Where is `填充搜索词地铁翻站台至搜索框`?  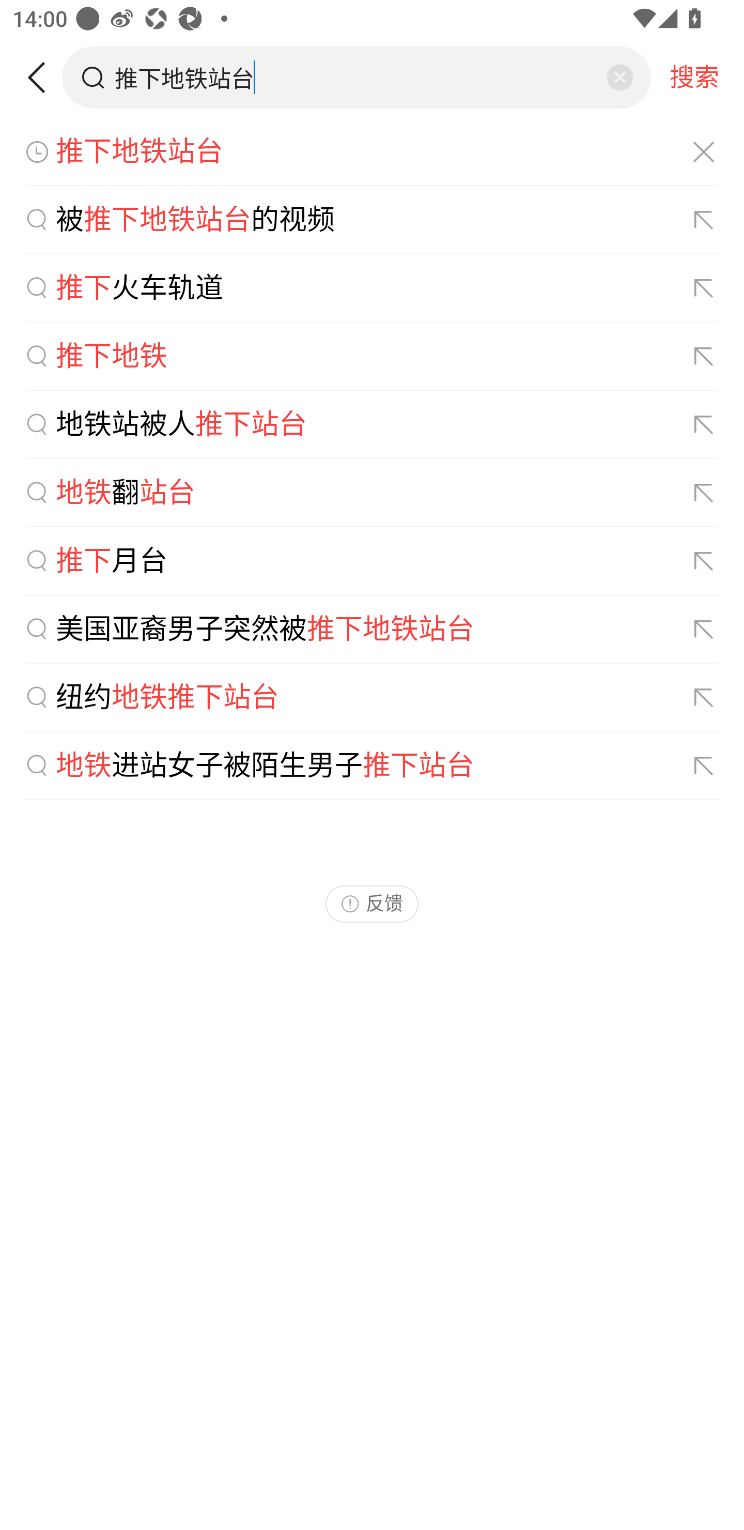
填充搜索词地铁翻站台至搜索框 is located at coordinates (704, 492).